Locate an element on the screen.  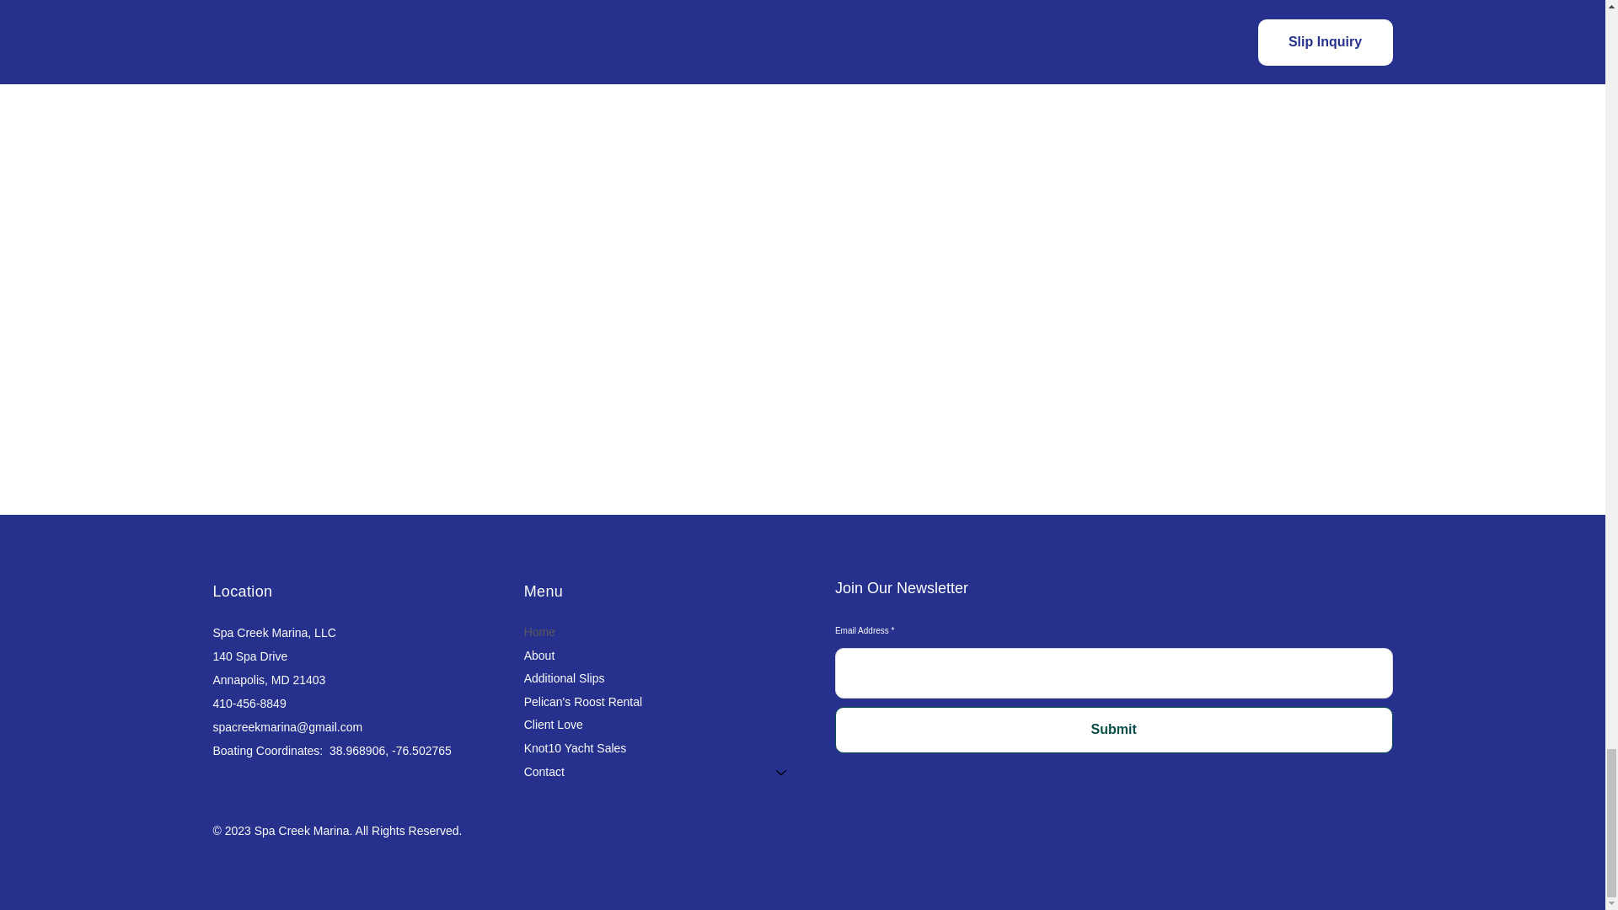
Submit is located at coordinates (1114, 730).